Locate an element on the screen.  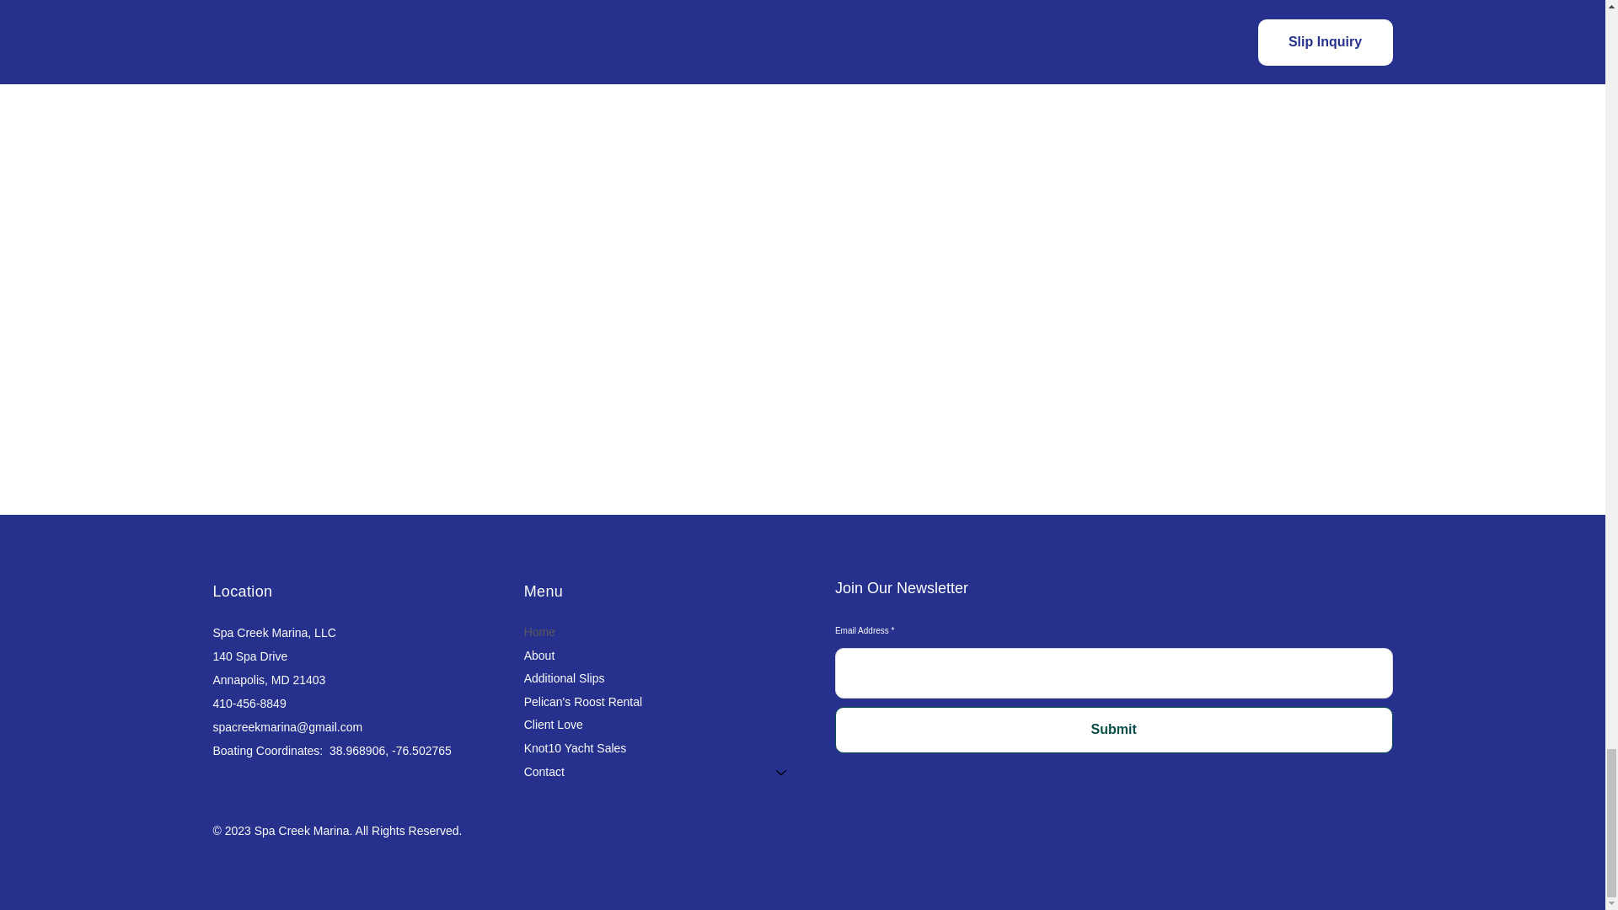
Submit is located at coordinates (1114, 730).